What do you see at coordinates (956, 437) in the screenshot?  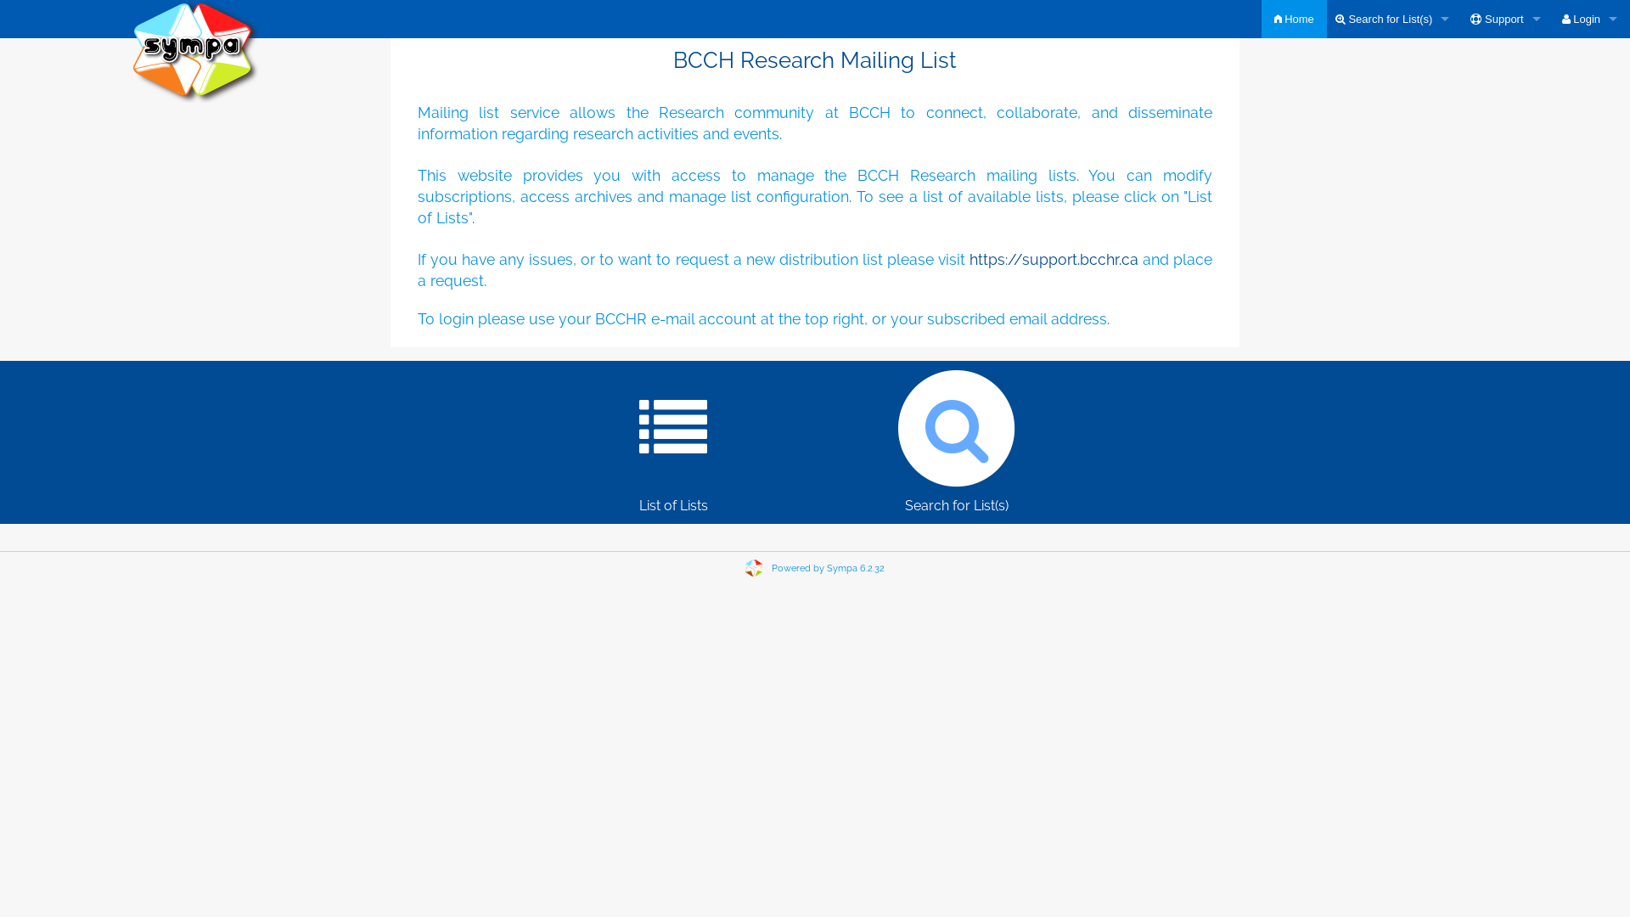 I see `Search for List(s)` at bounding box center [956, 437].